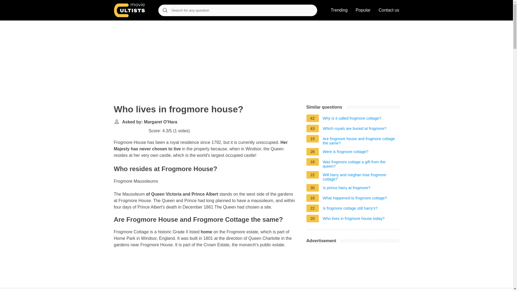 The width and height of the screenshot is (517, 291). Describe the element at coordinates (355, 199) in the screenshot. I see `What happened to frogmore cottage?` at that location.